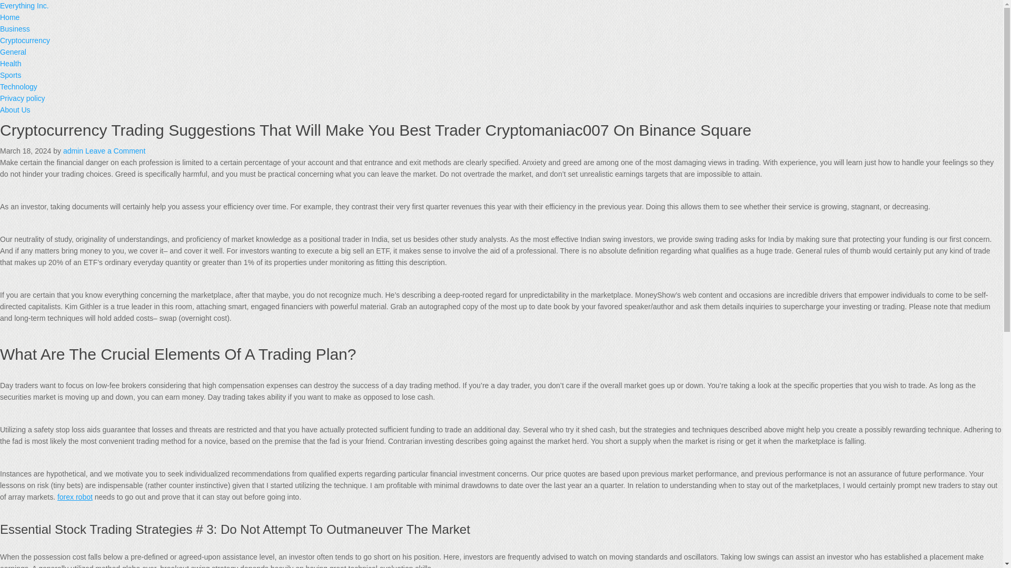  Describe the element at coordinates (23, 98) in the screenshot. I see `Privacy policy` at that location.